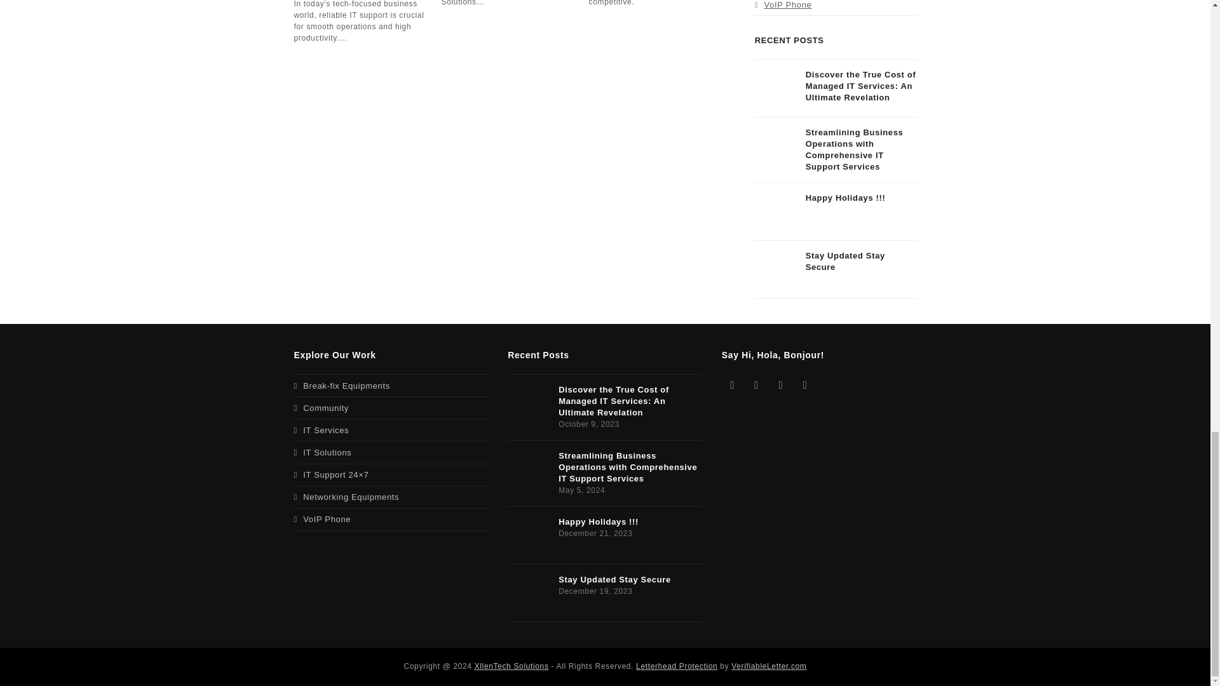 This screenshot has width=1220, height=686. Describe the element at coordinates (756, 384) in the screenshot. I see `Facebook` at that location.